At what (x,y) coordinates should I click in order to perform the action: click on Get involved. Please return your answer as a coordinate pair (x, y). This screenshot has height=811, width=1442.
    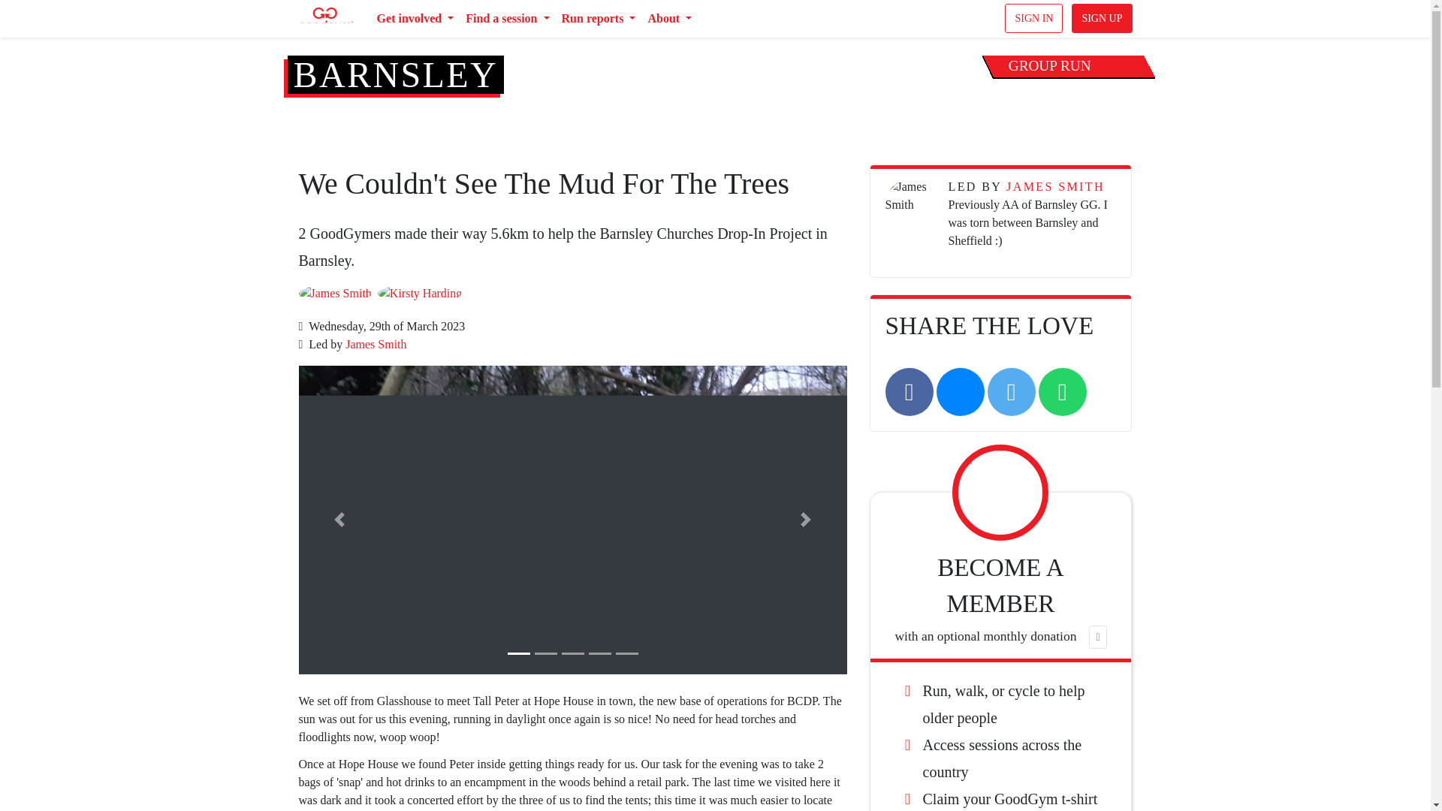
    Looking at the image, I should click on (415, 19).